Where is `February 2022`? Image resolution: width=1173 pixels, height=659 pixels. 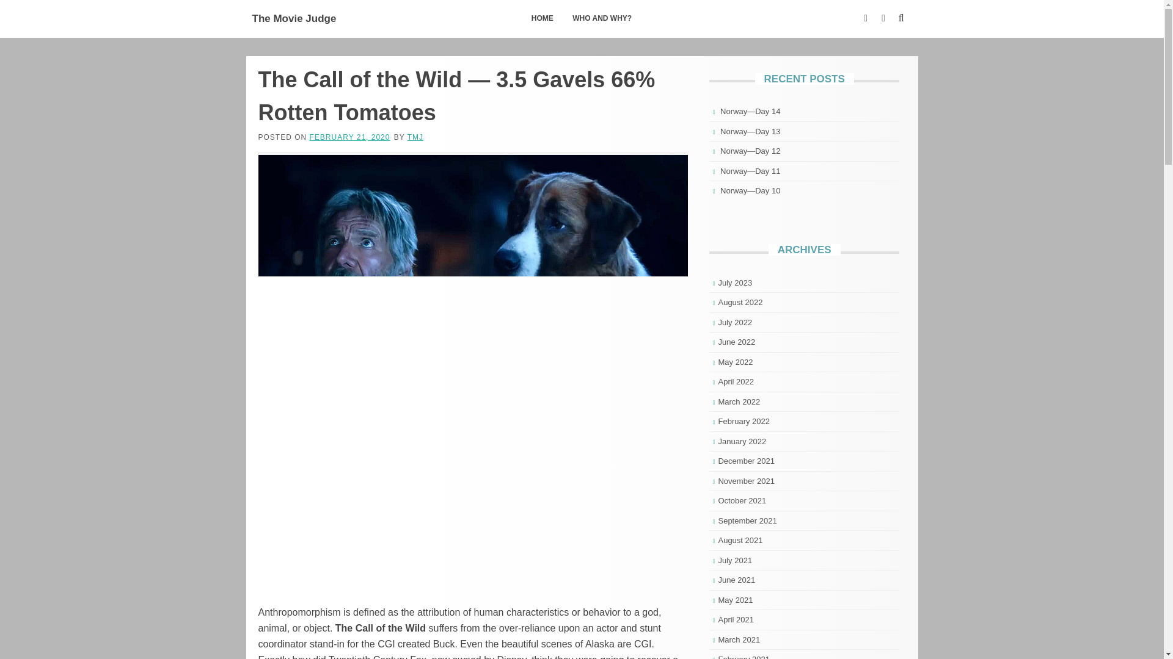
February 2022 is located at coordinates (744, 421).